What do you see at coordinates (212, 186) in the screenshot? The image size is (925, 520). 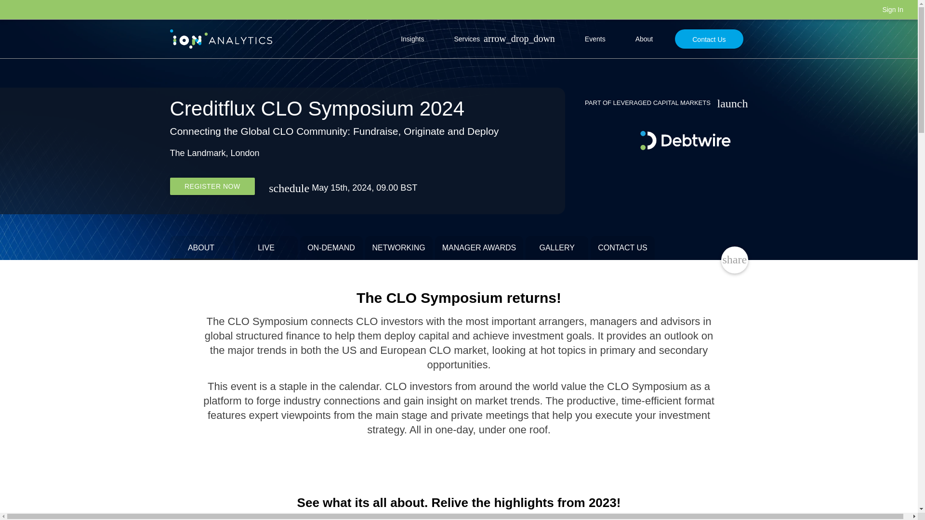 I see `REGISTER NOW` at bounding box center [212, 186].